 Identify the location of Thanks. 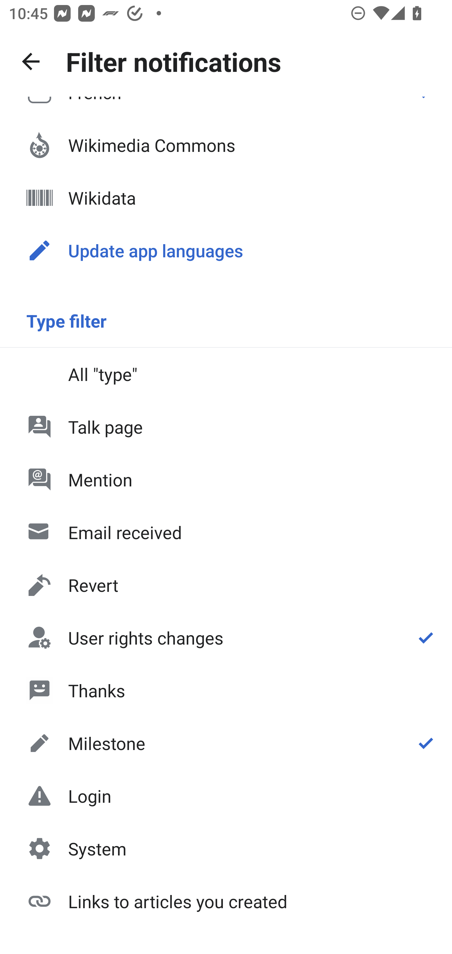
(226, 690).